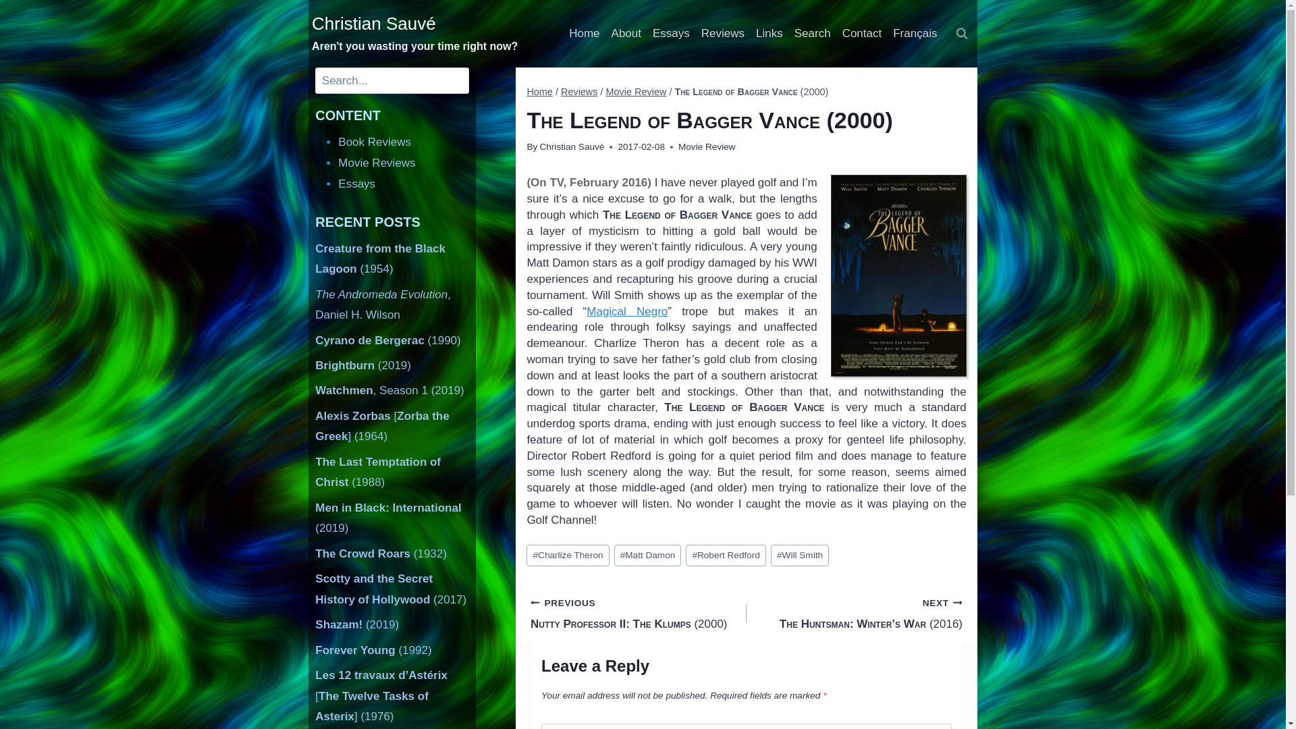 This screenshot has height=729, width=1296. I want to click on Will Smith, so click(800, 555).